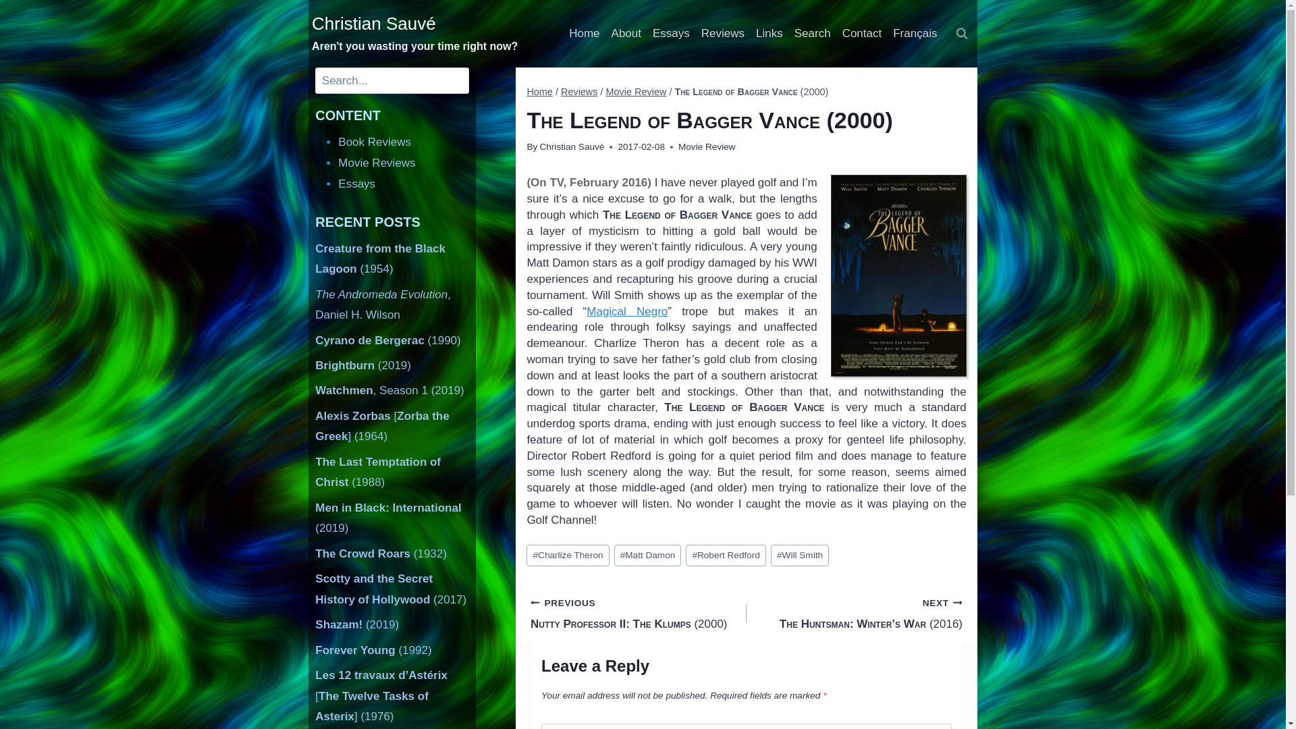 This screenshot has height=729, width=1296. I want to click on Will Smith, so click(800, 555).